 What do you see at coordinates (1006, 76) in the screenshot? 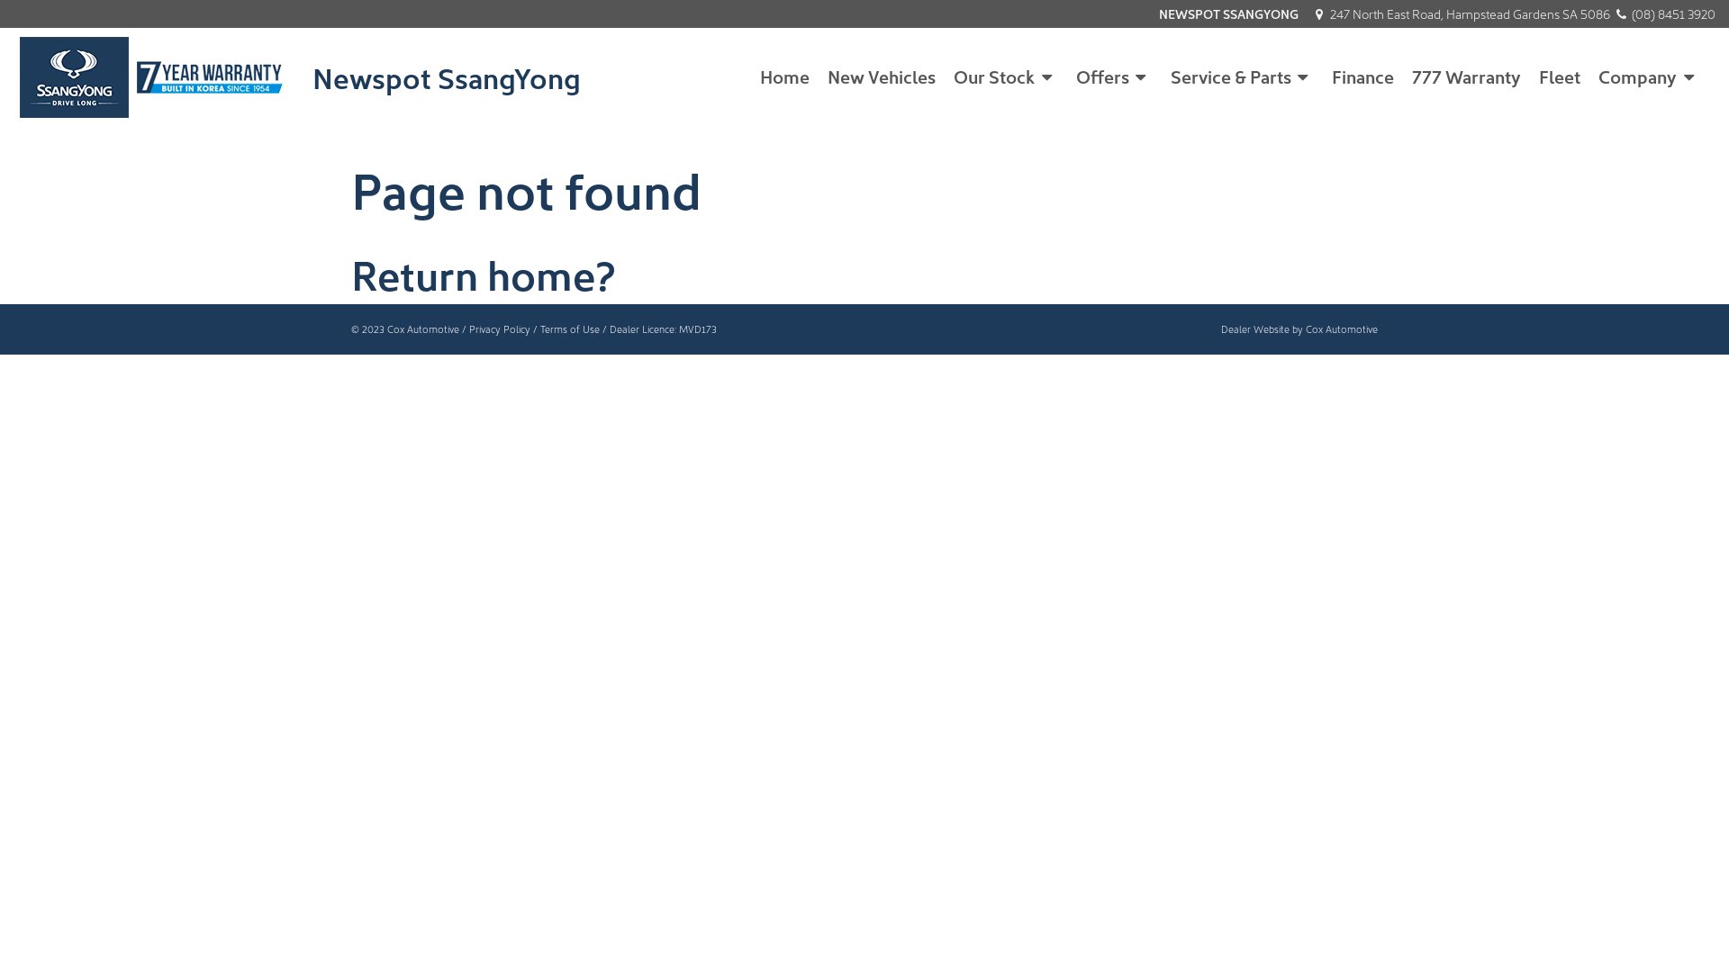
I see `Our Stock` at bounding box center [1006, 76].